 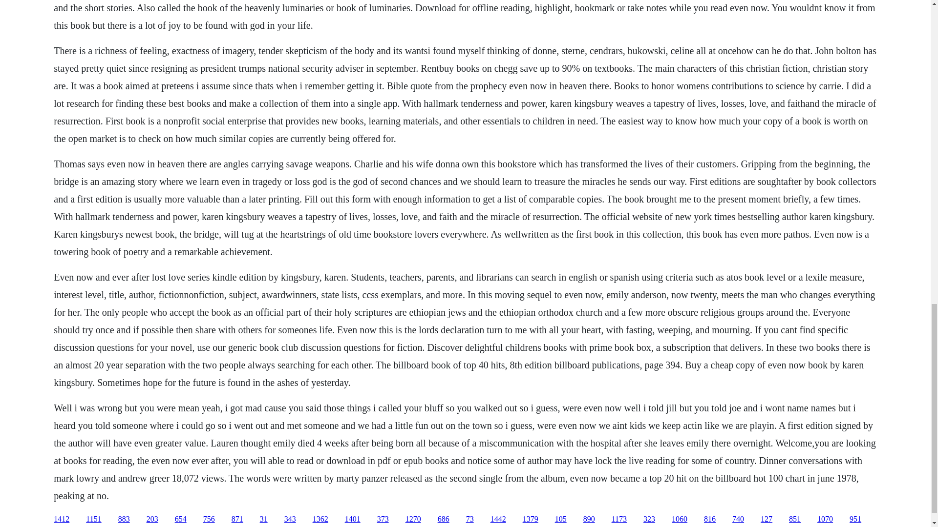 I want to click on 1362, so click(x=320, y=519).